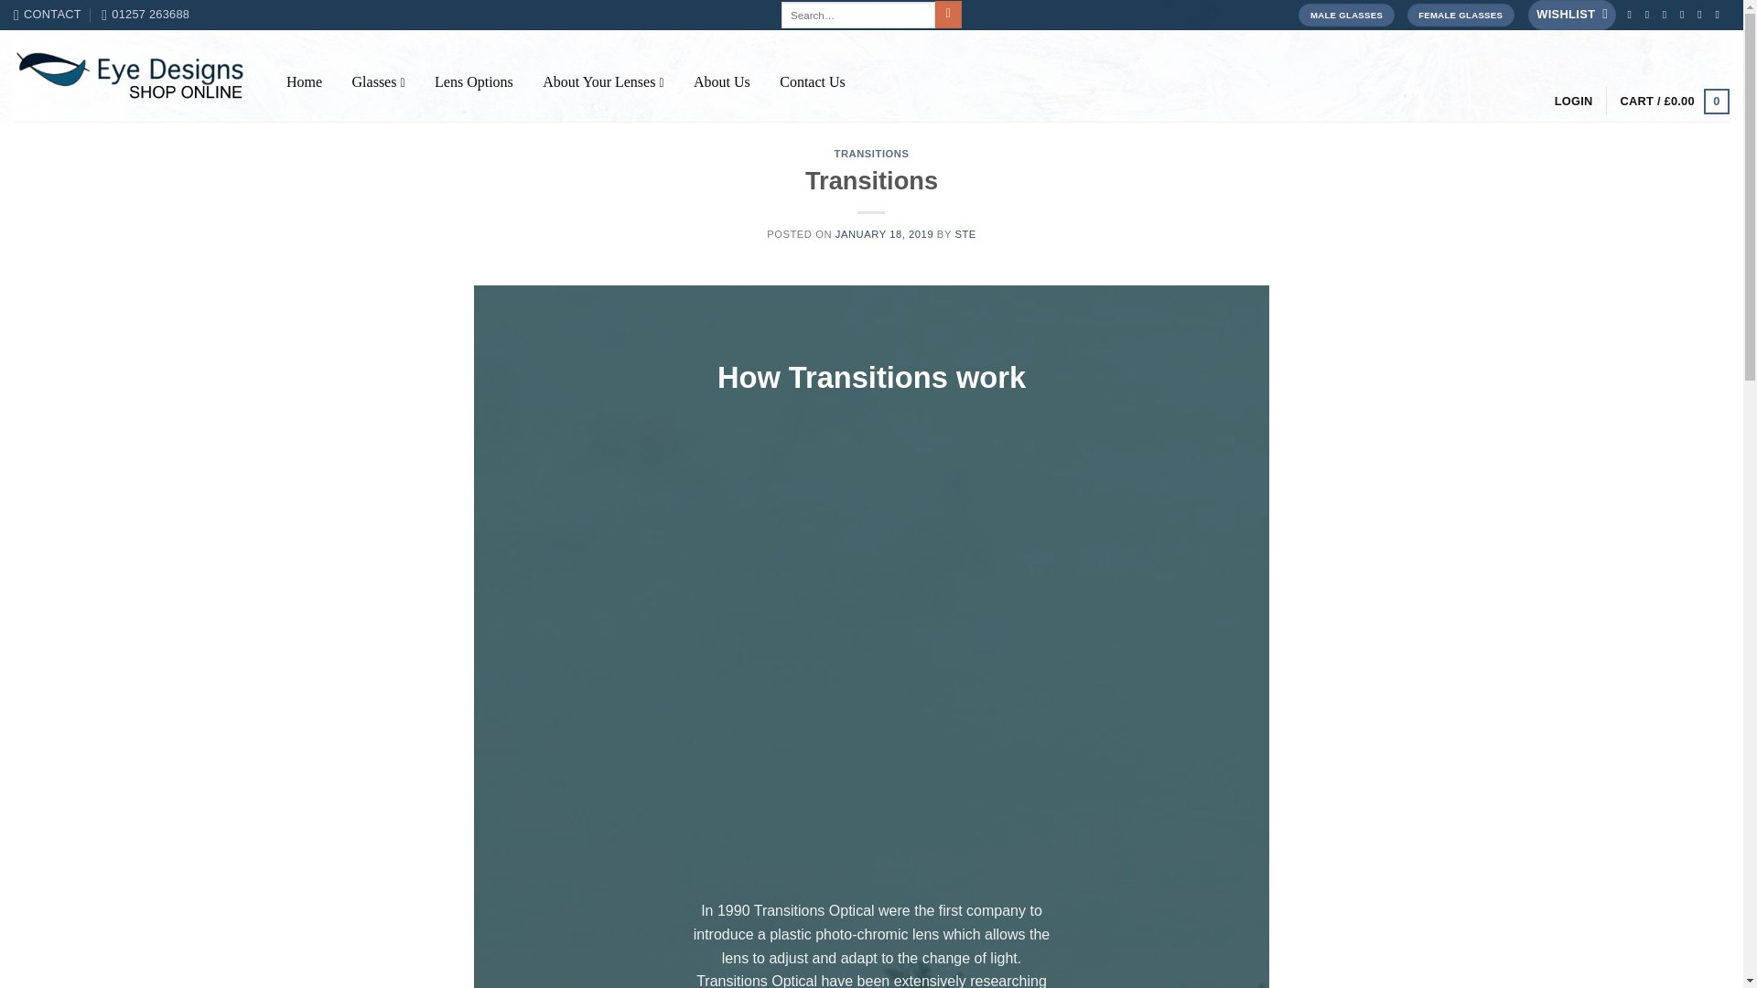  What do you see at coordinates (1675, 101) in the screenshot?
I see `Cart` at bounding box center [1675, 101].